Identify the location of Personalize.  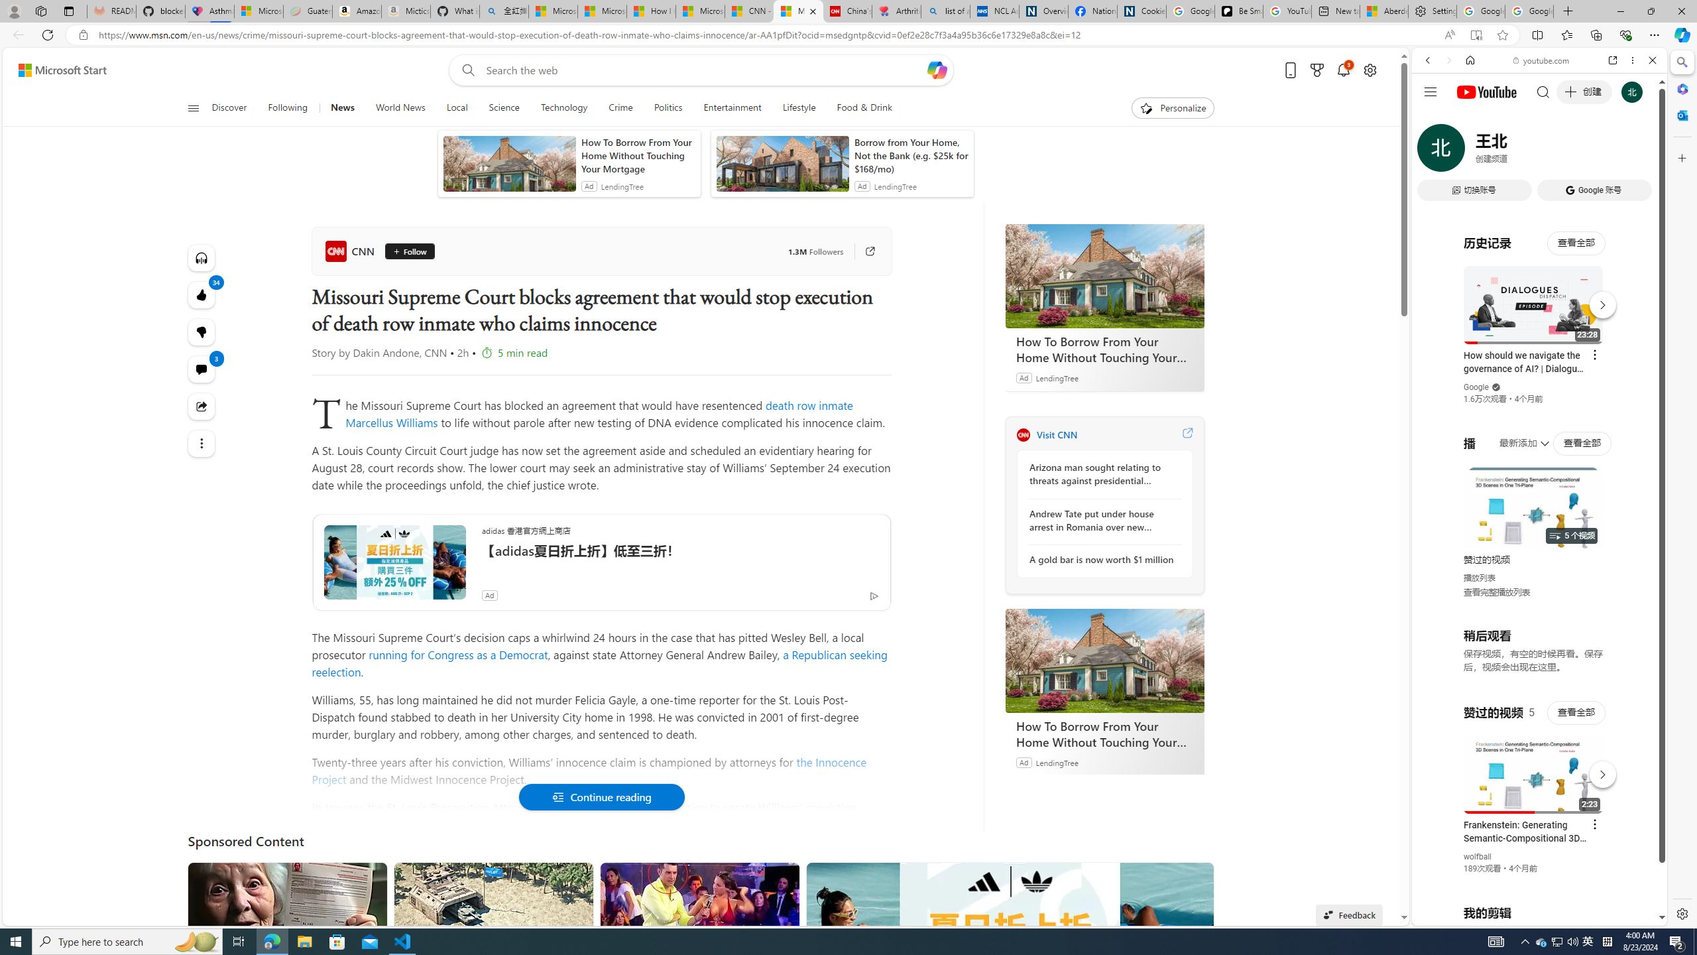
(1172, 108).